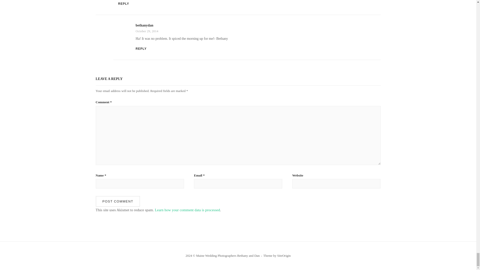 The image size is (480, 270). Describe the element at coordinates (118, 201) in the screenshot. I see `Post Comment` at that location.